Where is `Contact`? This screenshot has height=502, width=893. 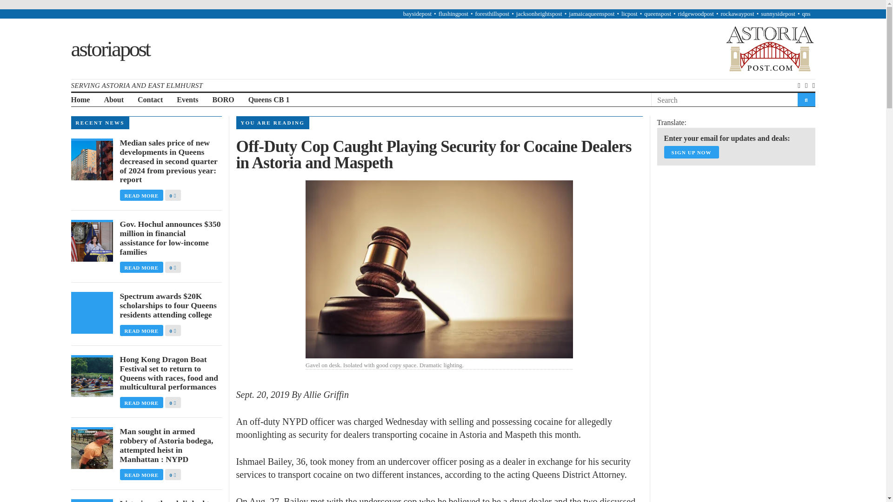
Contact is located at coordinates (150, 100).